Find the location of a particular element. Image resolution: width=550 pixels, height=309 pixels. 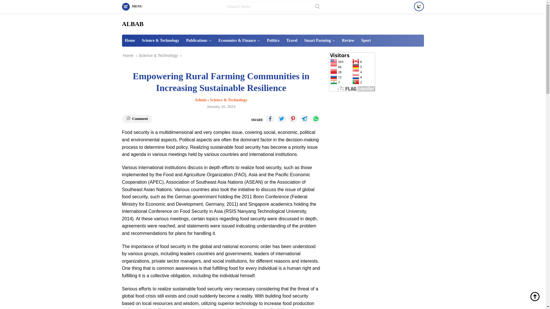

Politics is located at coordinates (273, 41).